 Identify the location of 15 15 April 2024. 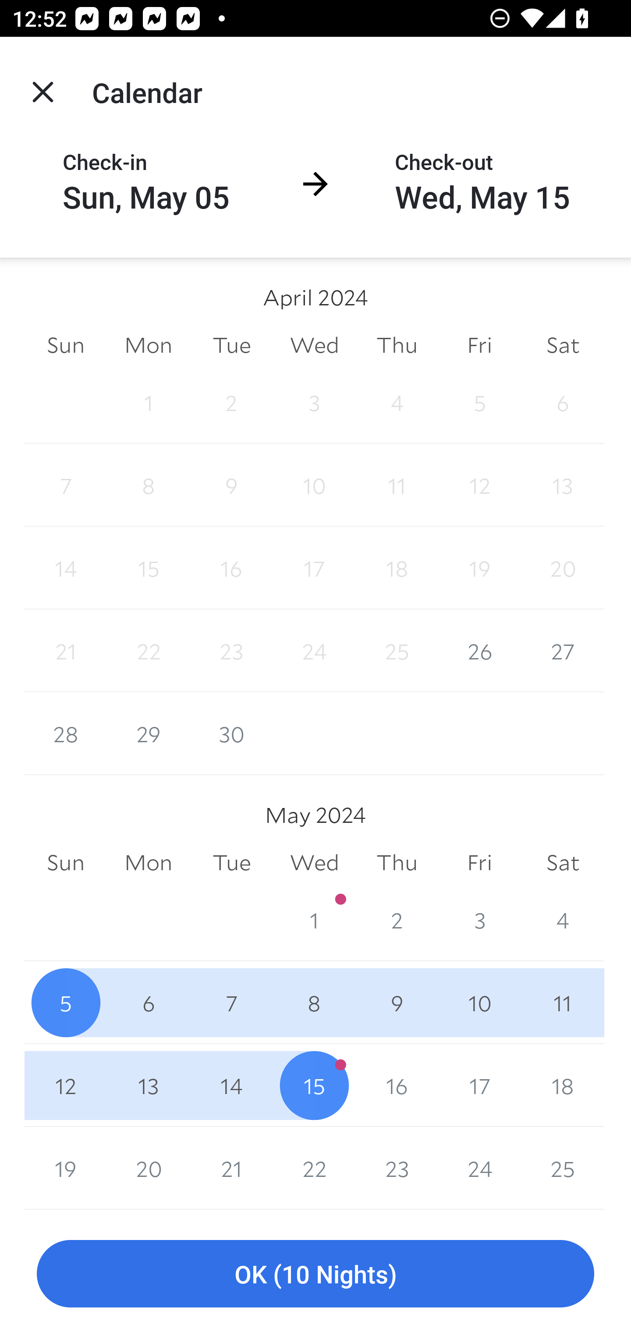
(148, 568).